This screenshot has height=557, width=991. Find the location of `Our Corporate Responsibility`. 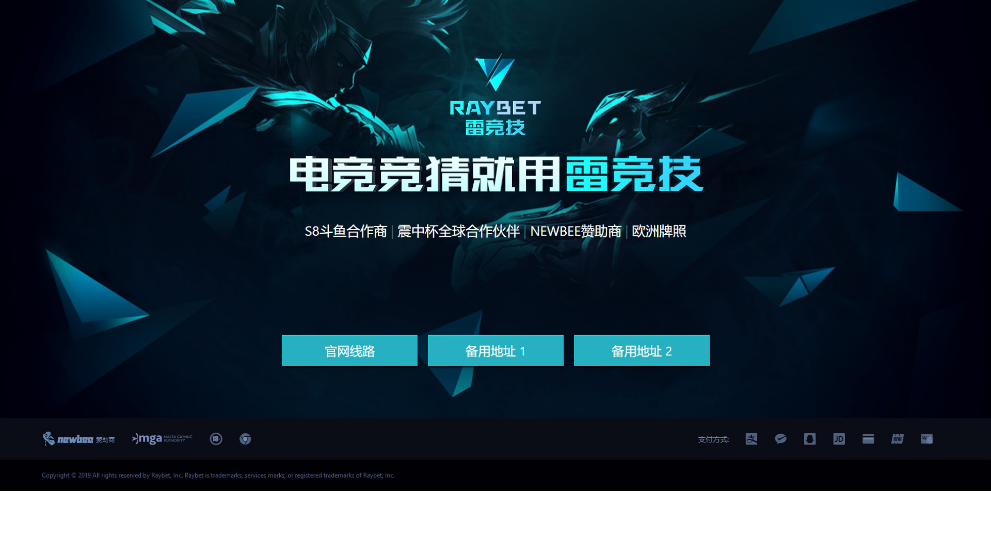

Our Corporate Responsibility is located at coordinates (397, 44).